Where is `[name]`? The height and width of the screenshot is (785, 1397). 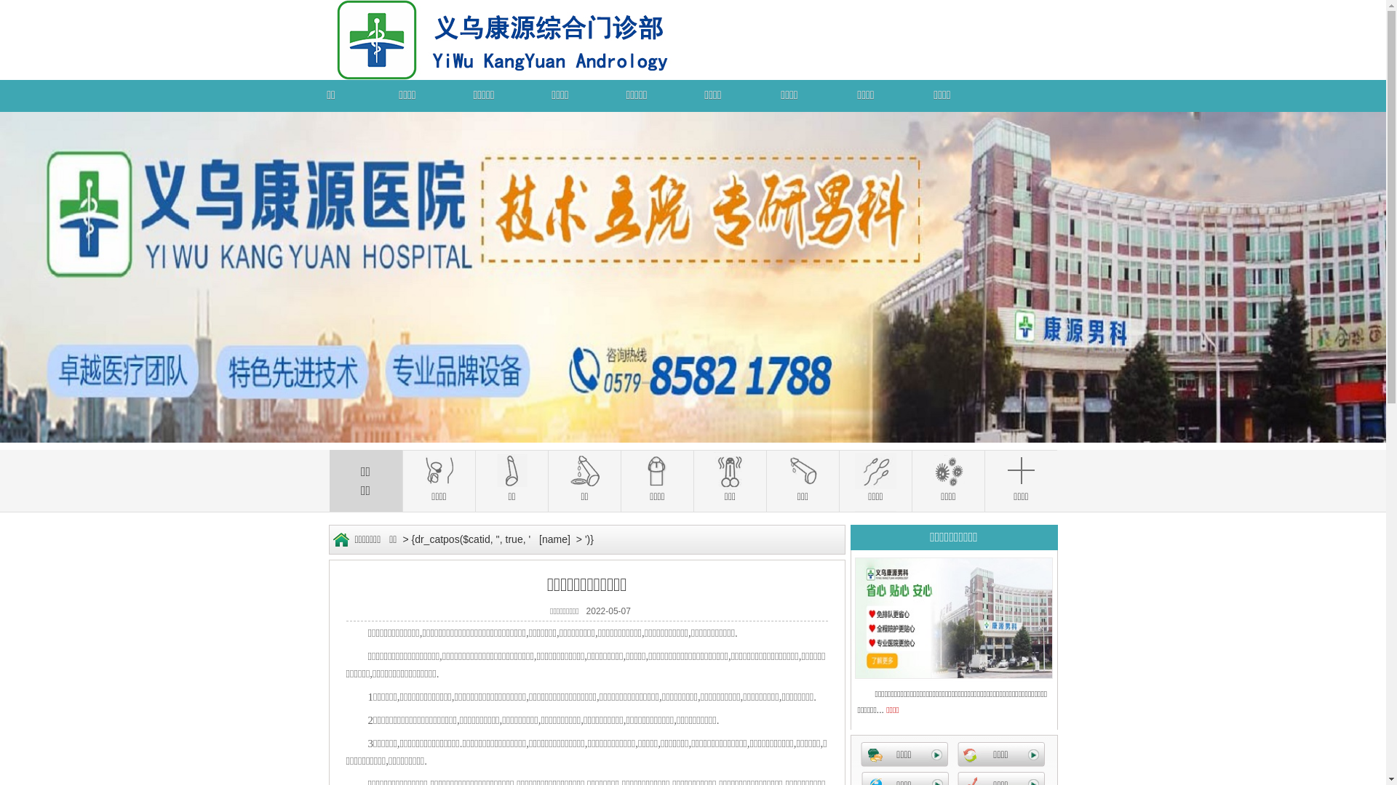
[name] is located at coordinates (554, 539).